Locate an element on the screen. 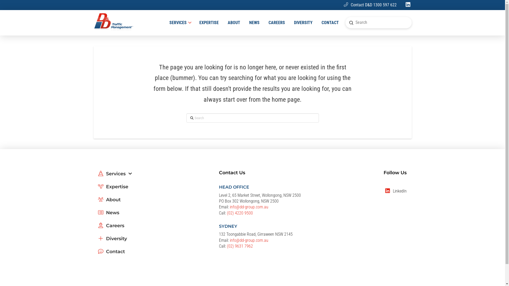 The width and height of the screenshot is (509, 286). About is located at coordinates (109, 202).